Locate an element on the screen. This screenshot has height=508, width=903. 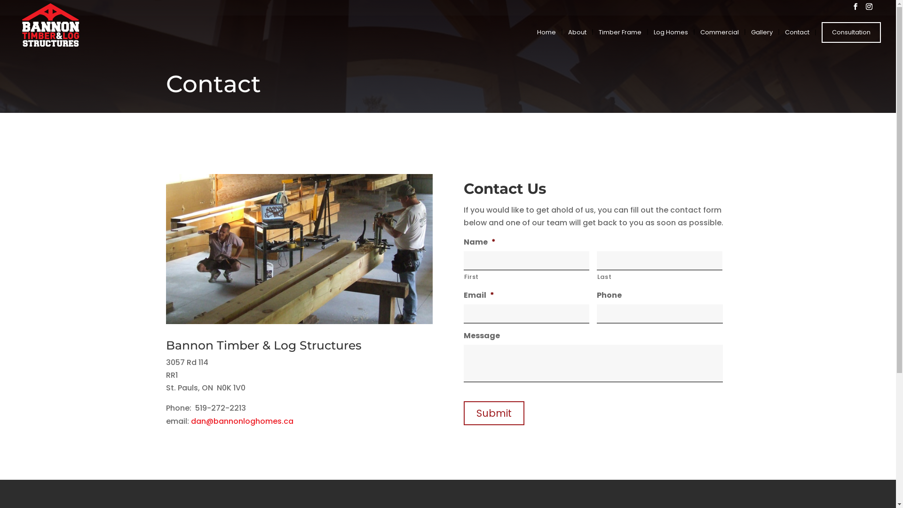
Gallery is located at coordinates (762, 40).